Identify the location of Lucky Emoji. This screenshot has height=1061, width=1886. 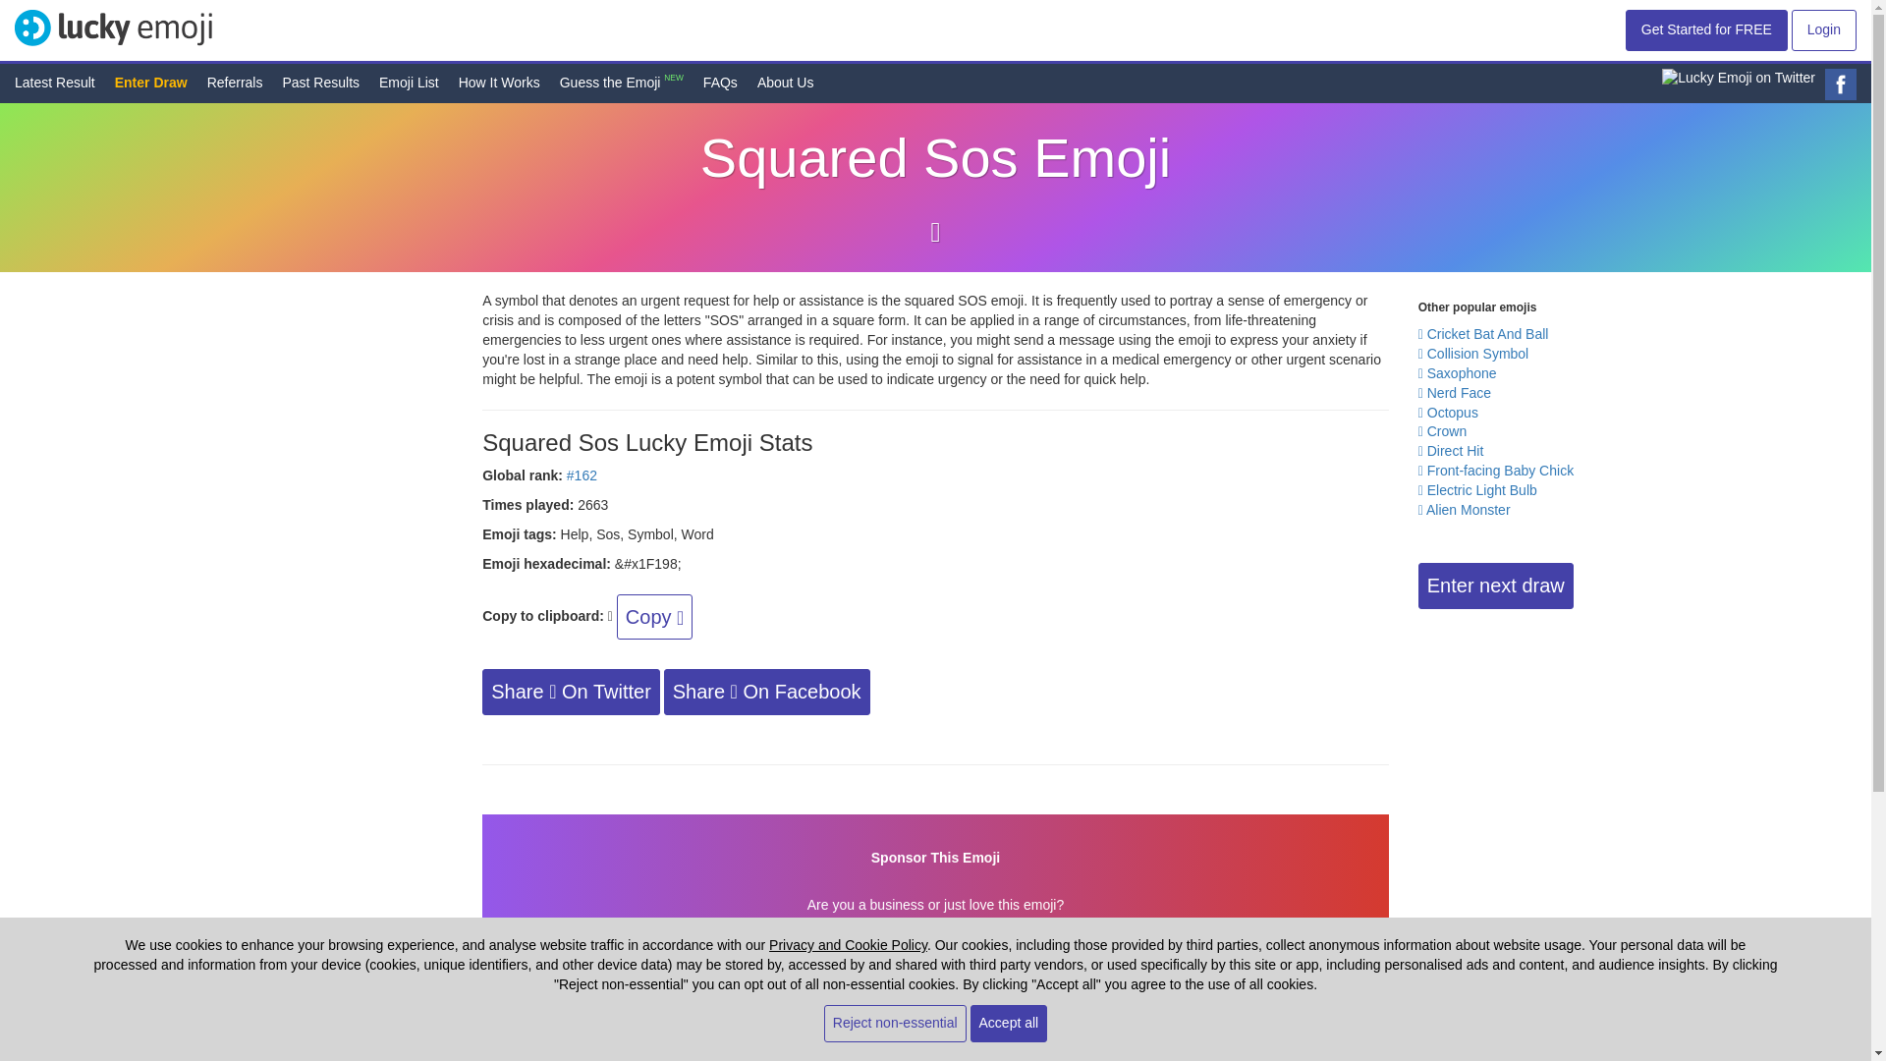
(114, 26).